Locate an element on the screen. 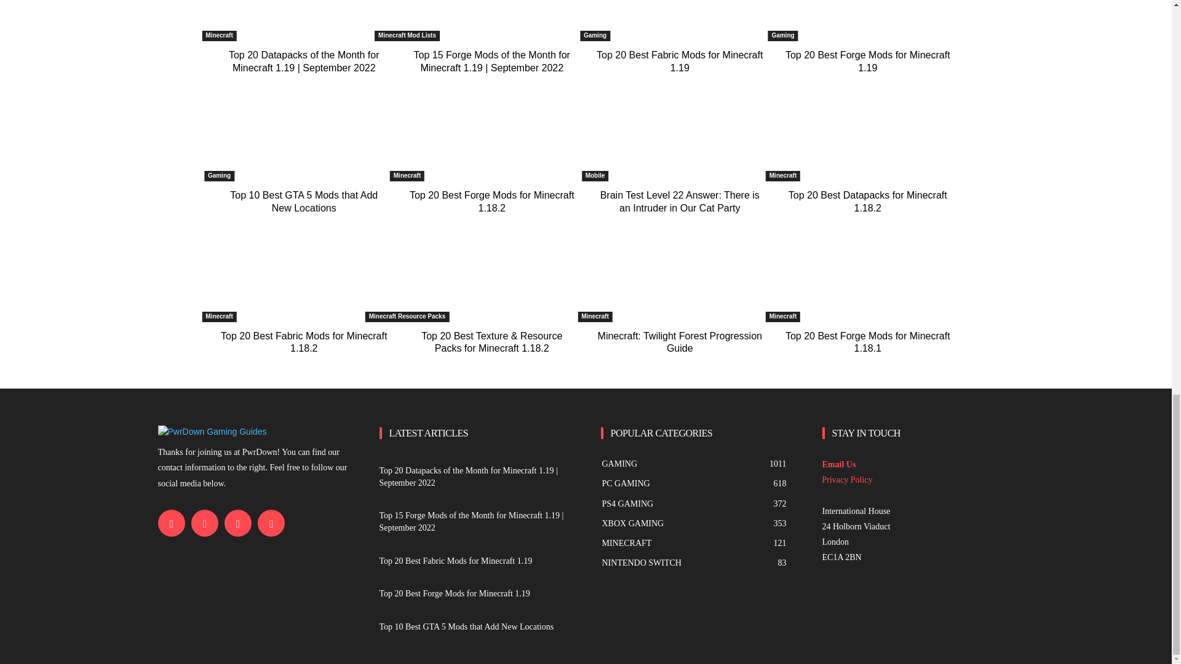 Image resolution: width=1181 pixels, height=664 pixels. Top 20 Best Forge Mods for Minecraft 1.19 is located at coordinates (867, 20).